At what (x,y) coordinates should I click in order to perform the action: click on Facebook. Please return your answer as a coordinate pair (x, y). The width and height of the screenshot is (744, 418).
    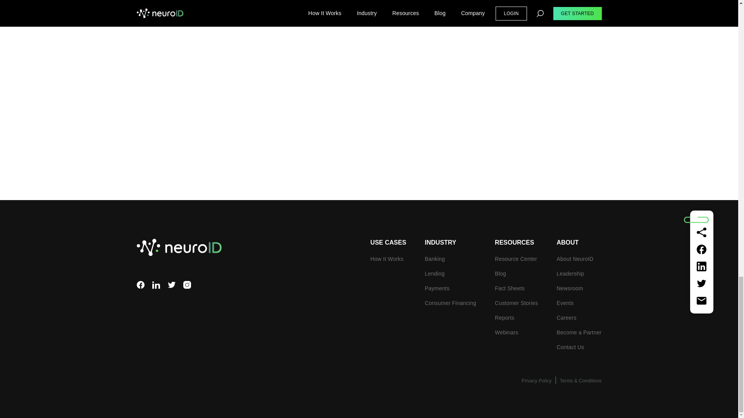
    Looking at the image, I should click on (140, 285).